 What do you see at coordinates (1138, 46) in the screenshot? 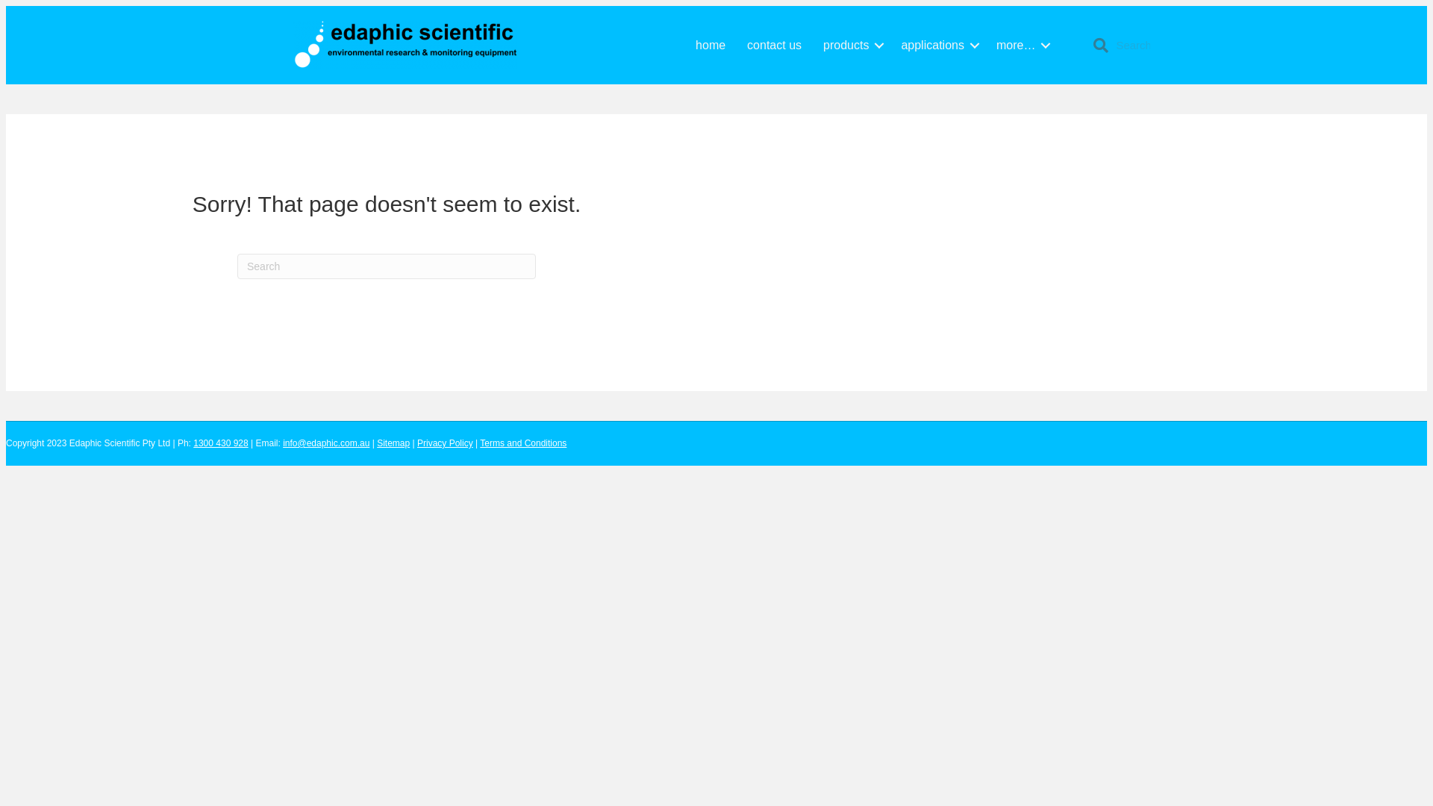
I see `Search` at bounding box center [1138, 46].